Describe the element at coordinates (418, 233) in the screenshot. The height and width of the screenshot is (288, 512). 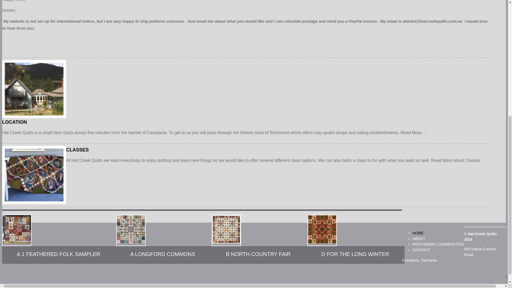
I see `HOME` at that location.